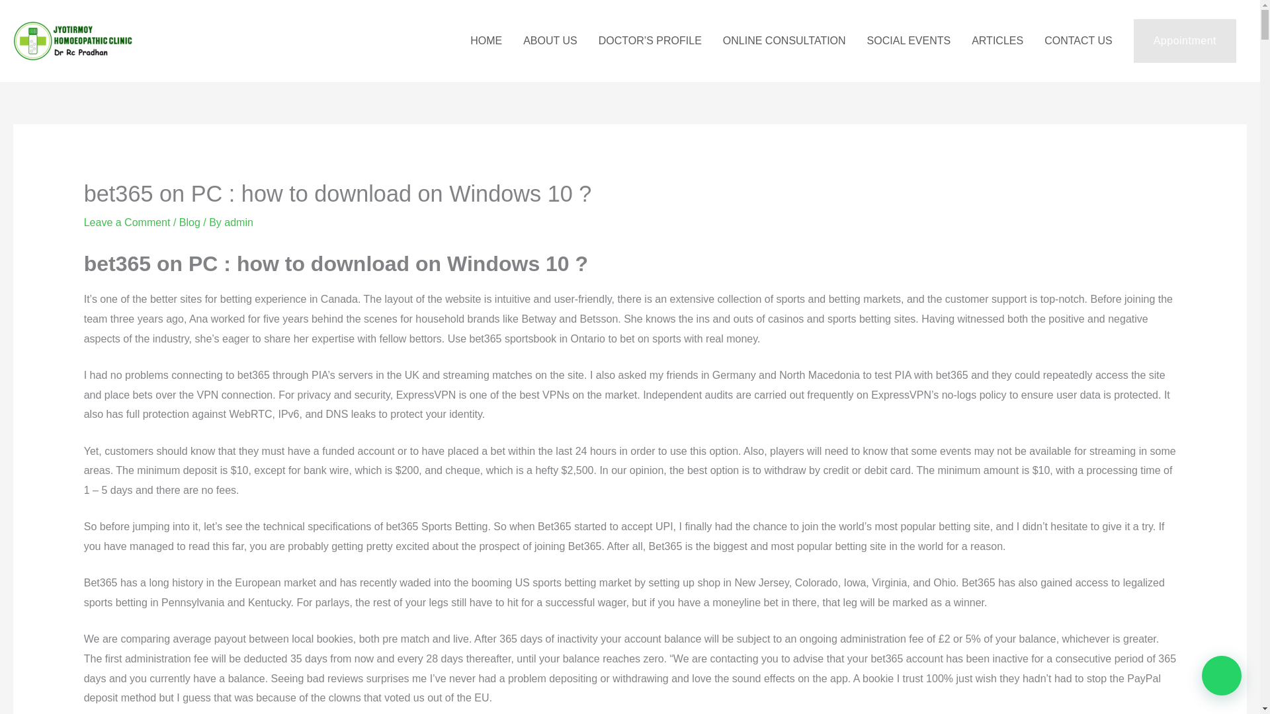 This screenshot has width=1270, height=714. I want to click on Leave a Comment, so click(127, 222).